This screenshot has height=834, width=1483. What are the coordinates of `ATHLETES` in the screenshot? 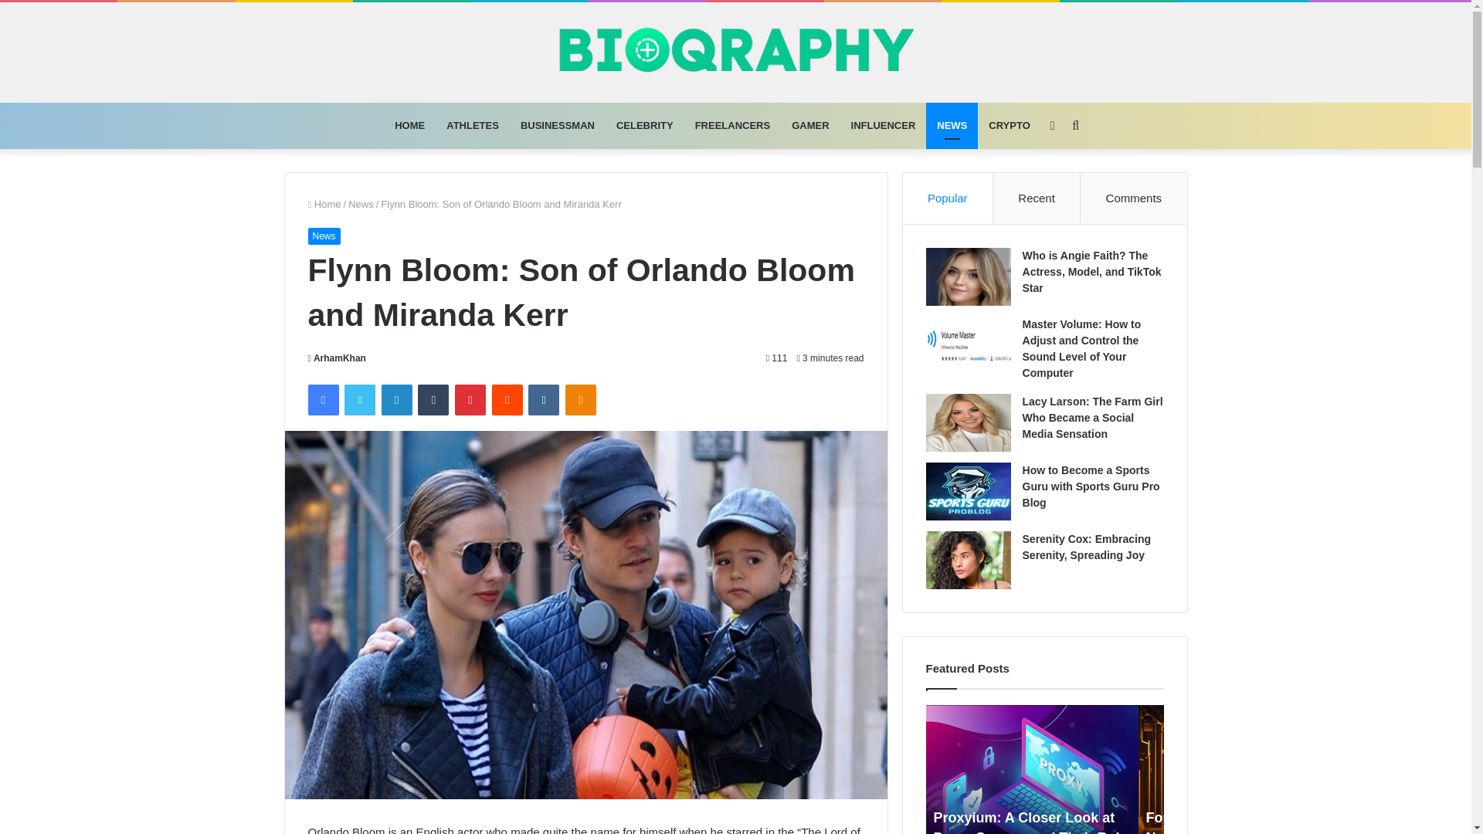 It's located at (473, 125).